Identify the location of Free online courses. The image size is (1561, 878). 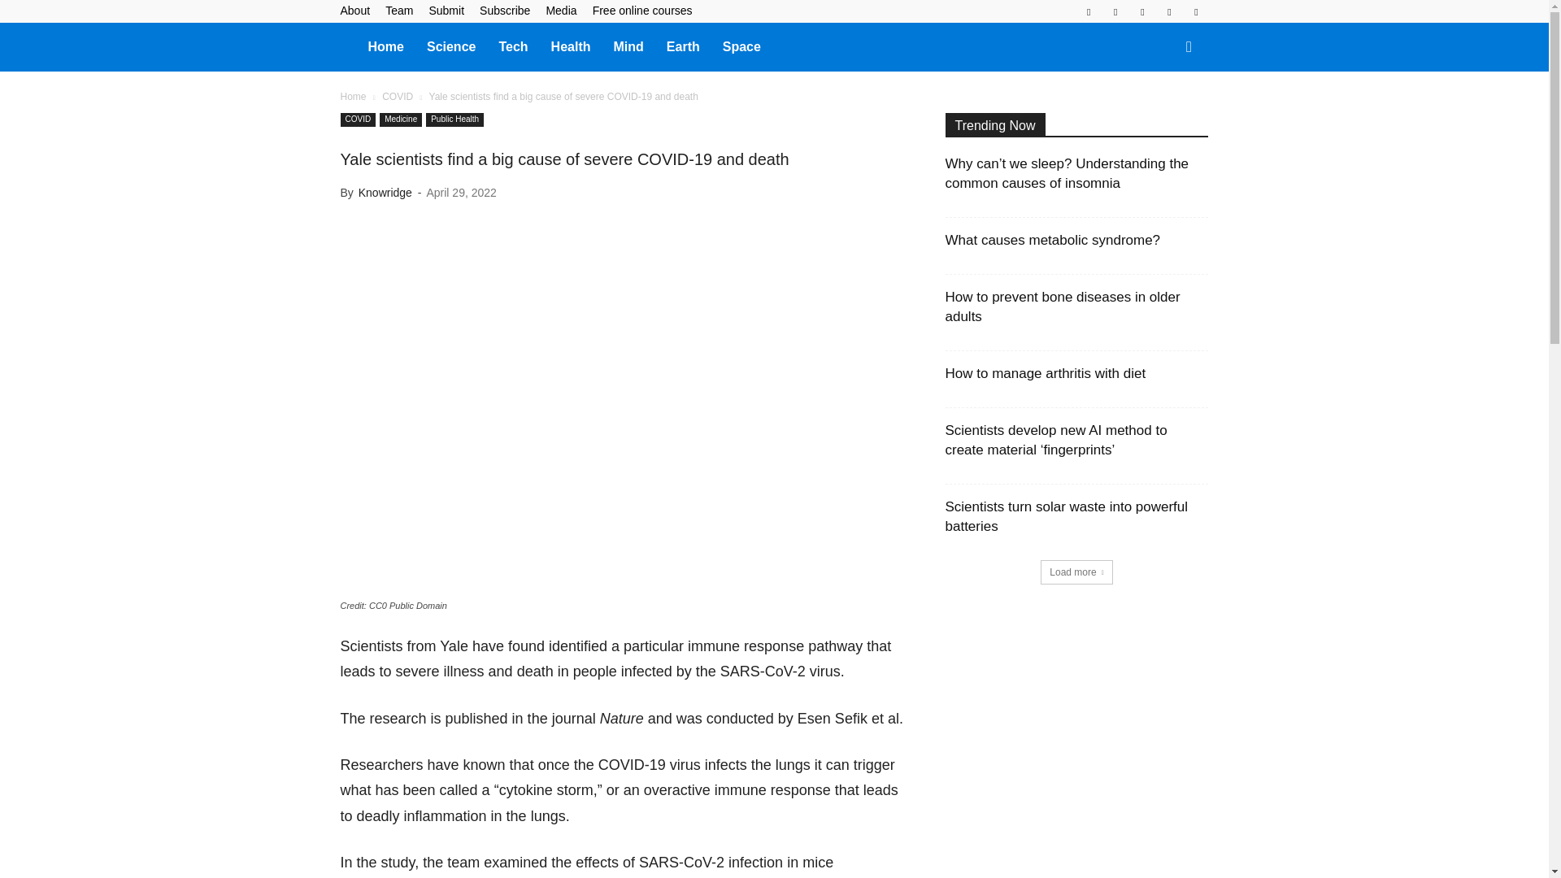
(642, 10).